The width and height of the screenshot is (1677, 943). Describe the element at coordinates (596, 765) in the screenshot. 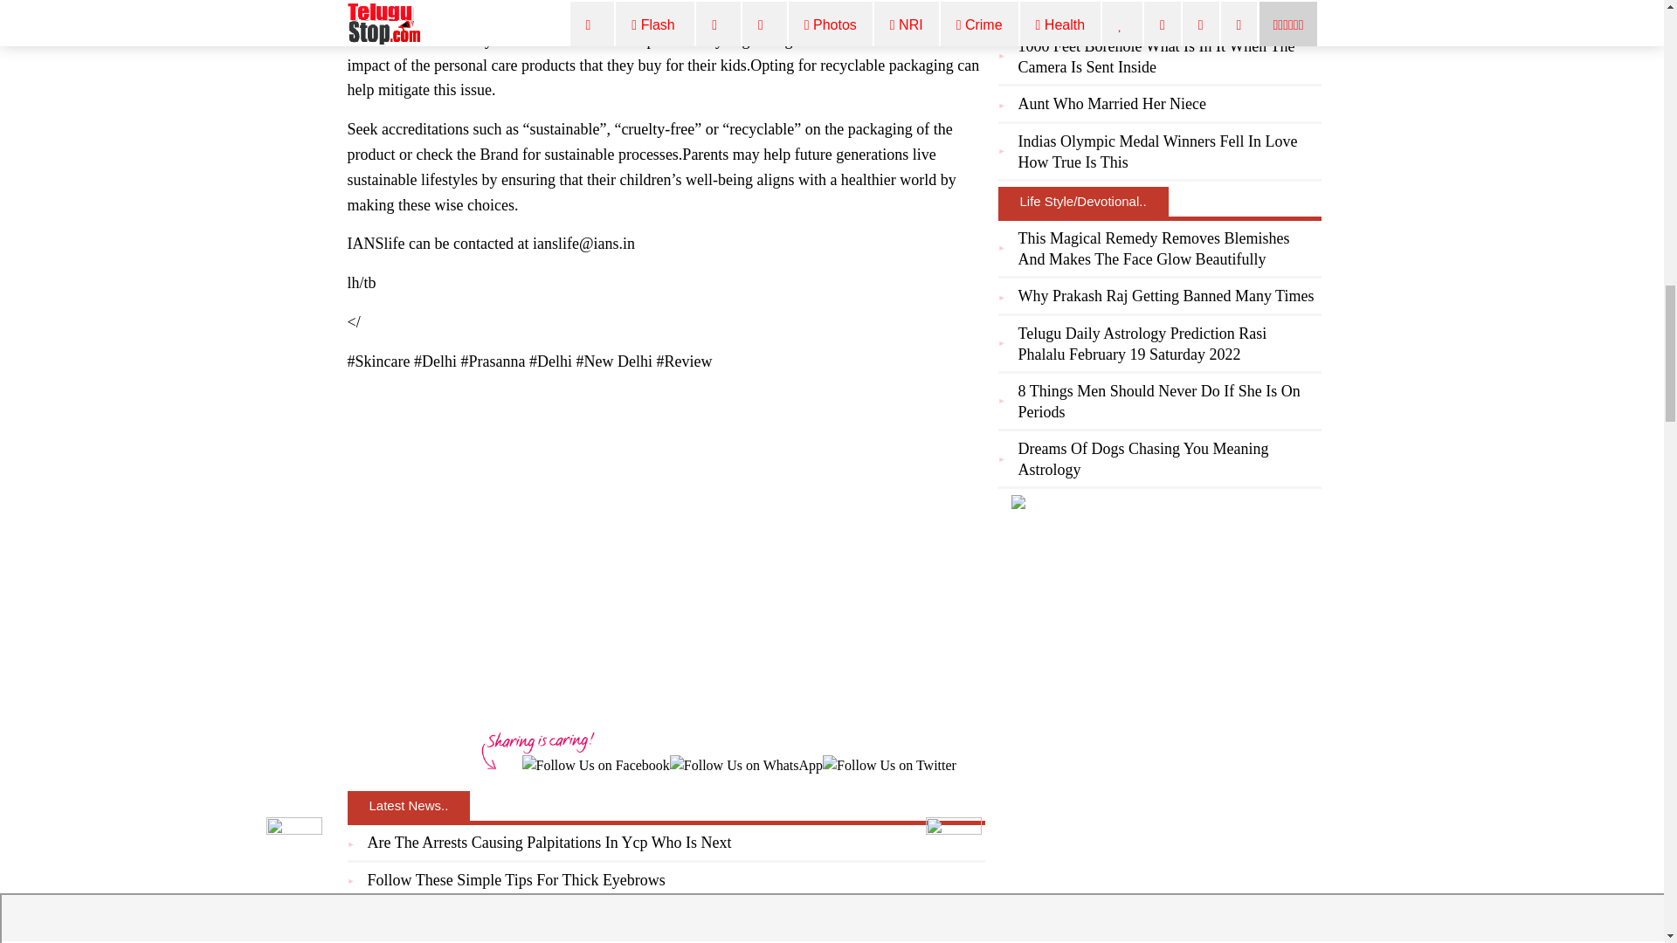

I see `Follow Us on Facebook` at that location.